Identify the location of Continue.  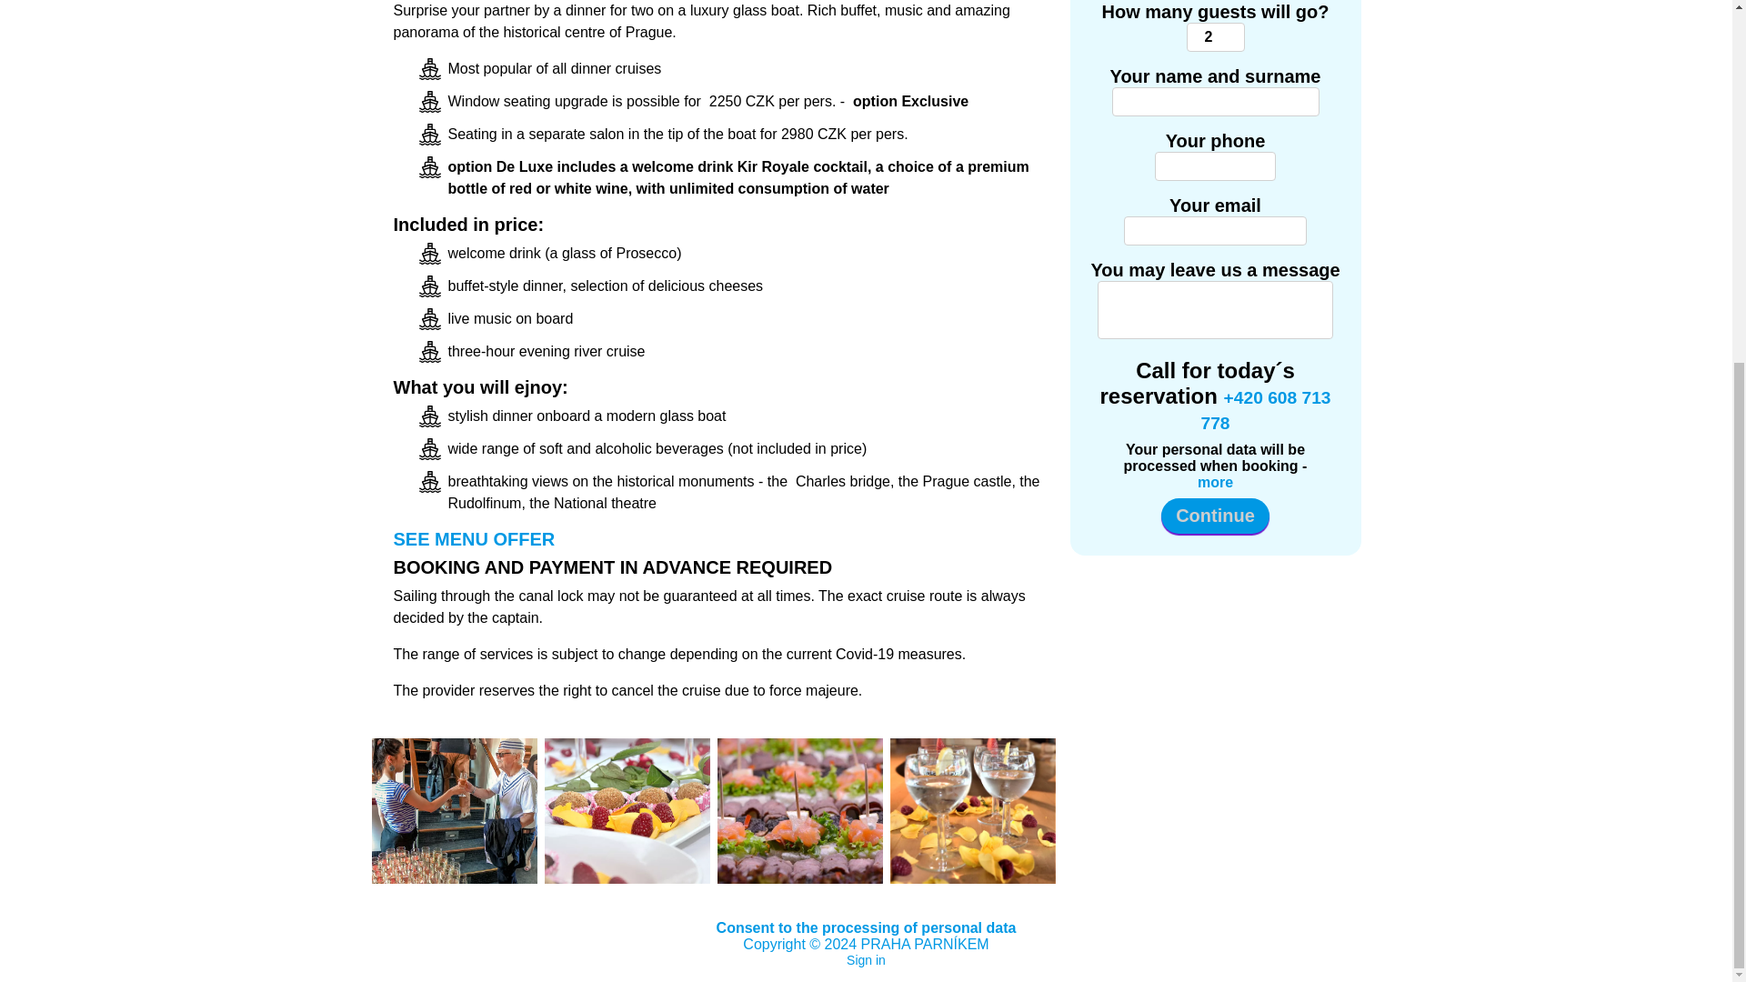
(1215, 516).